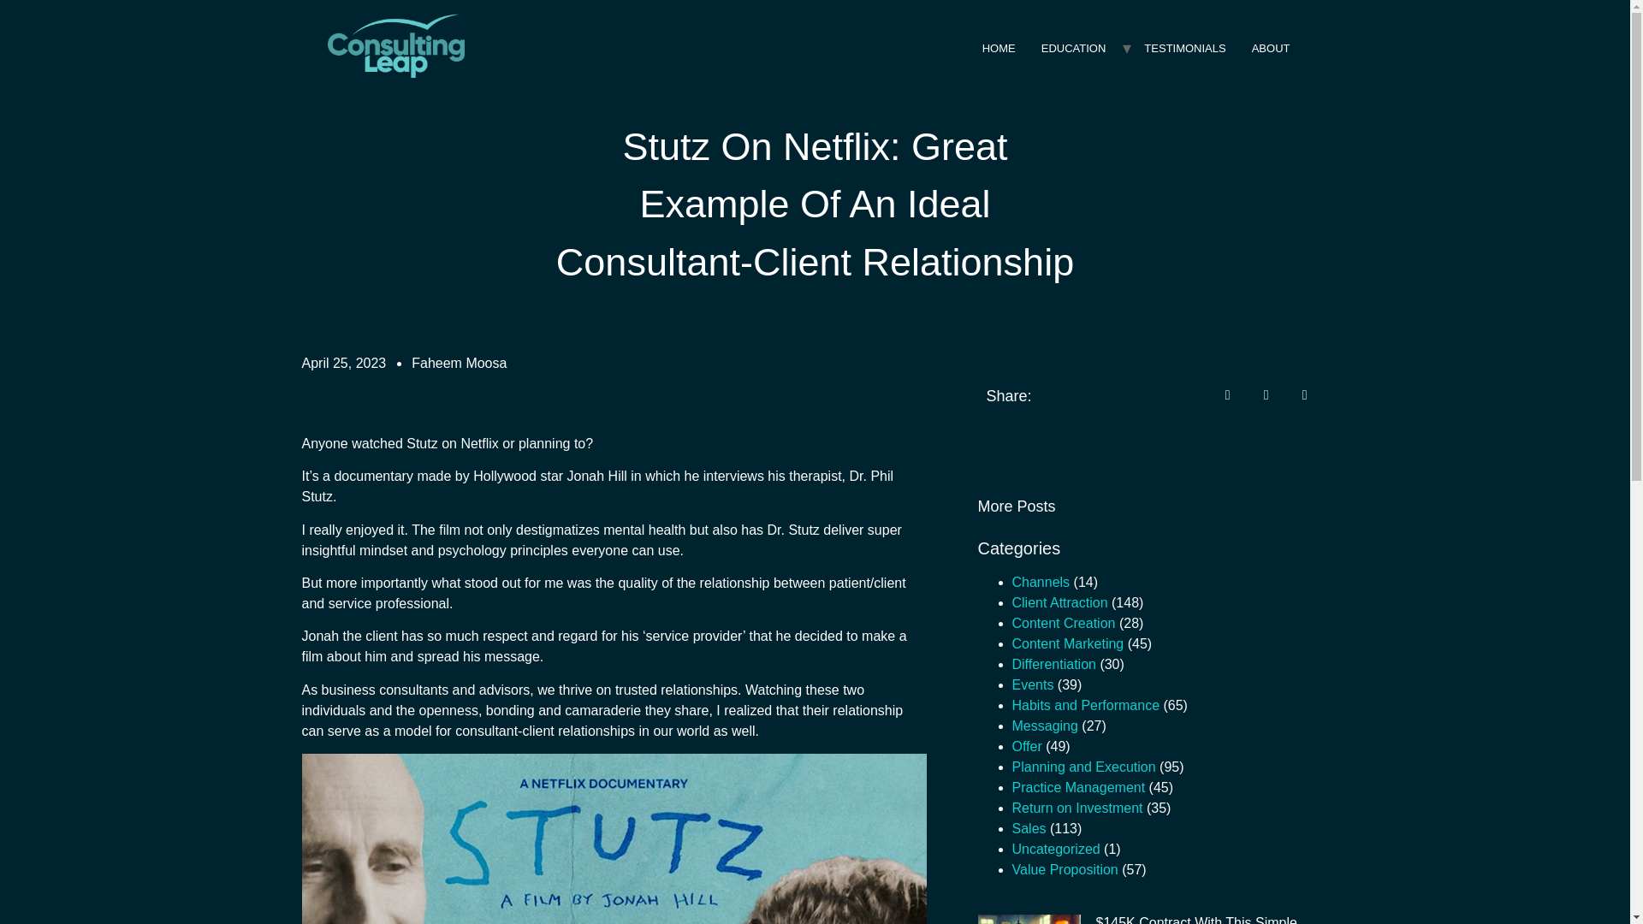 The image size is (1643, 924). Describe the element at coordinates (1063, 623) in the screenshot. I see `Content Creation` at that location.